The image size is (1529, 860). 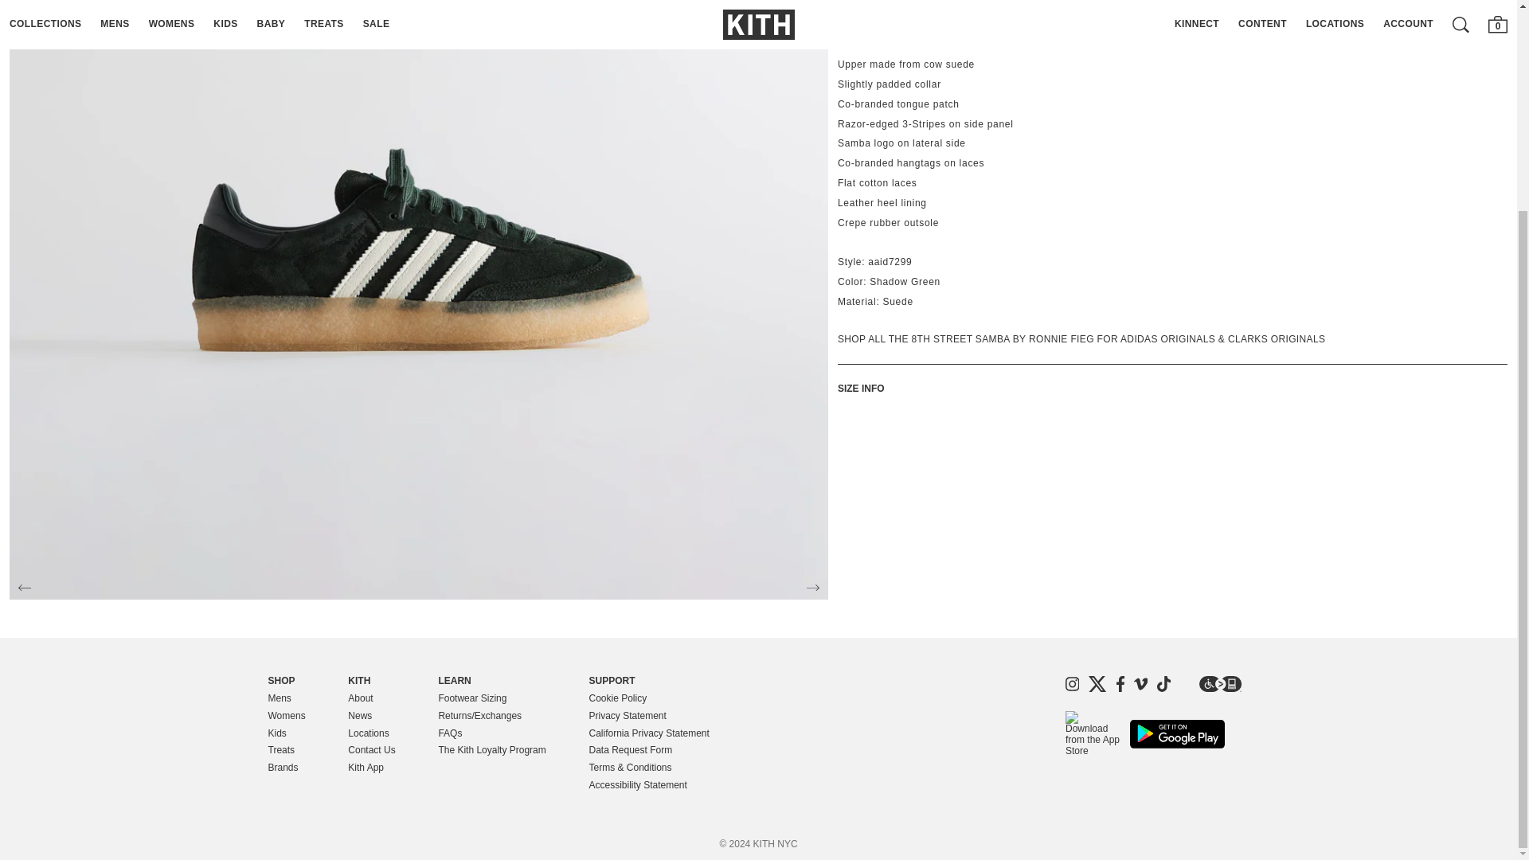 What do you see at coordinates (1164, 683) in the screenshot?
I see `TikTok` at bounding box center [1164, 683].